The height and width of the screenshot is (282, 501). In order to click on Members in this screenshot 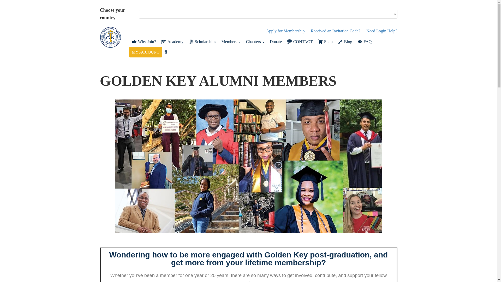, I will do `click(231, 42)`.